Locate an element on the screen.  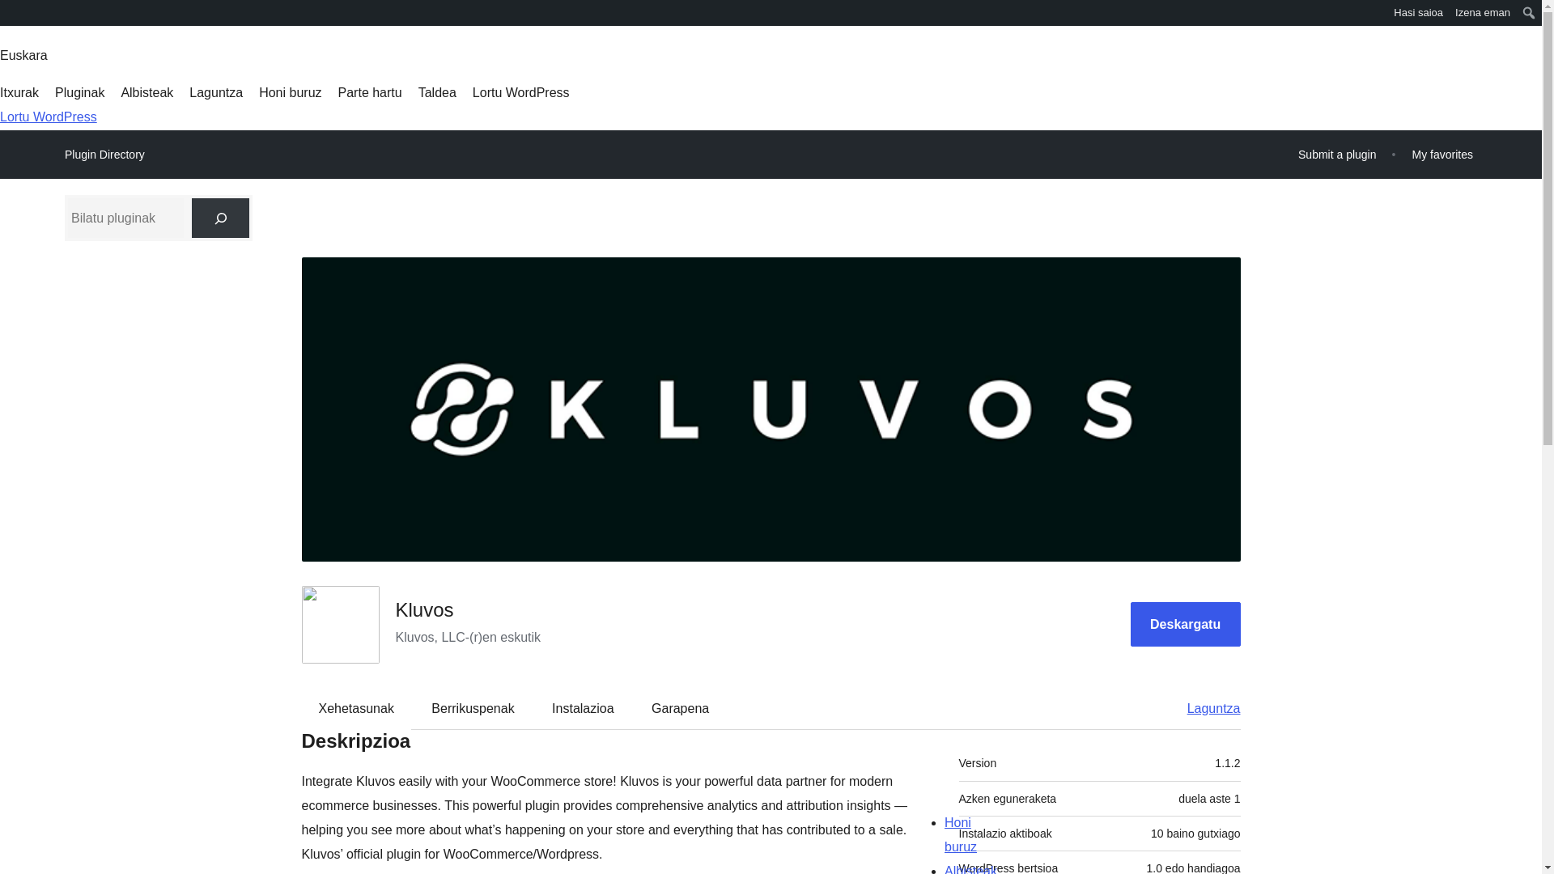
Instalazioa is located at coordinates (583, 709).